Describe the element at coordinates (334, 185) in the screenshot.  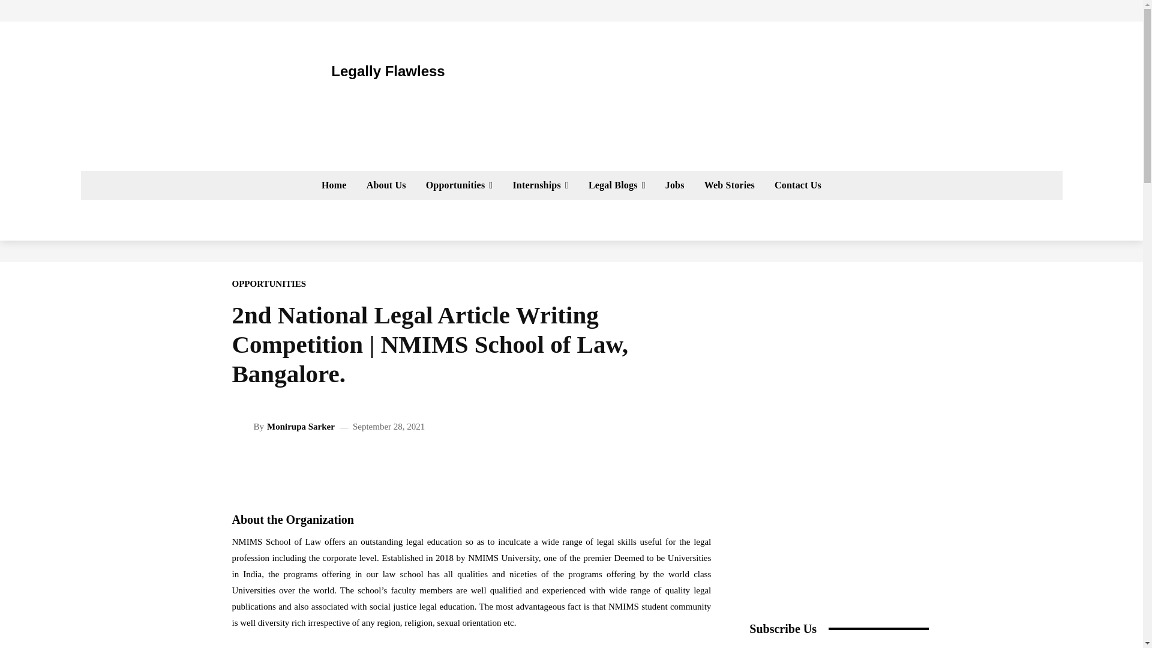
I see `Home` at that location.